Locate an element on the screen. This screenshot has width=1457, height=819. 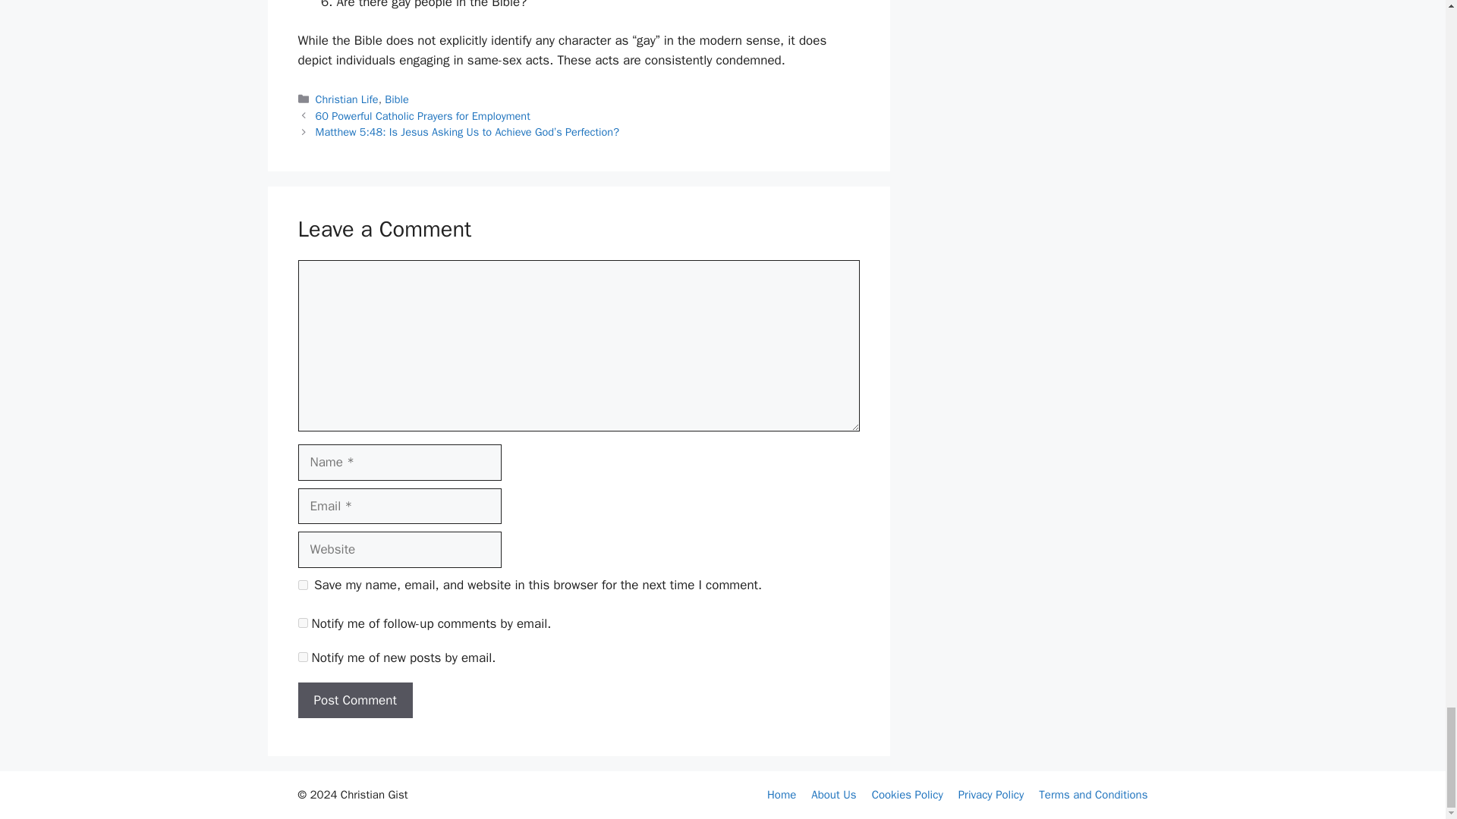
Post Comment is located at coordinates (354, 701).